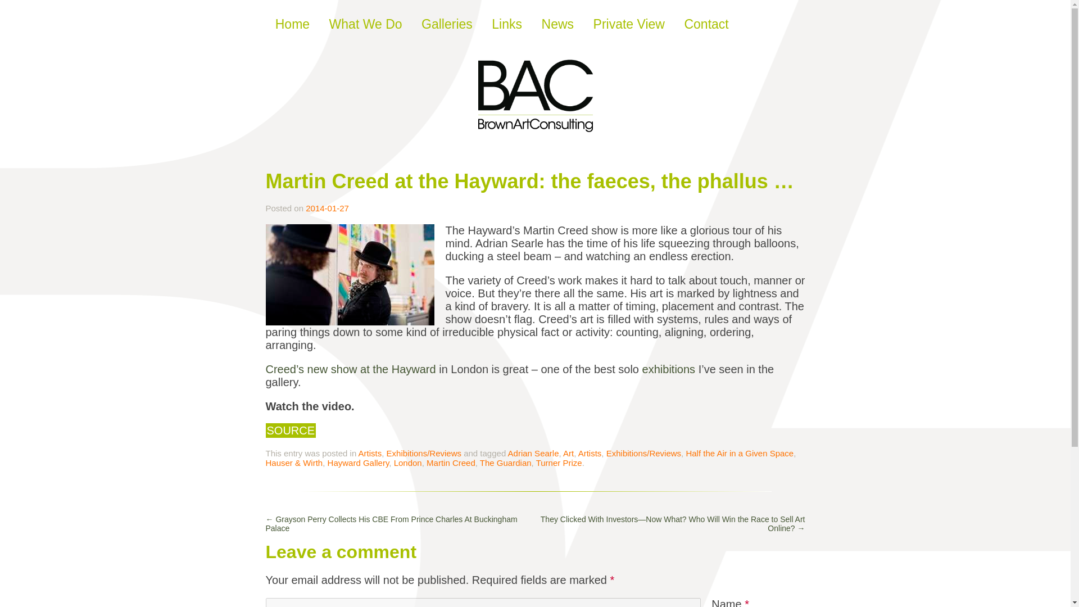  What do you see at coordinates (447, 24) in the screenshot?
I see `Galleries` at bounding box center [447, 24].